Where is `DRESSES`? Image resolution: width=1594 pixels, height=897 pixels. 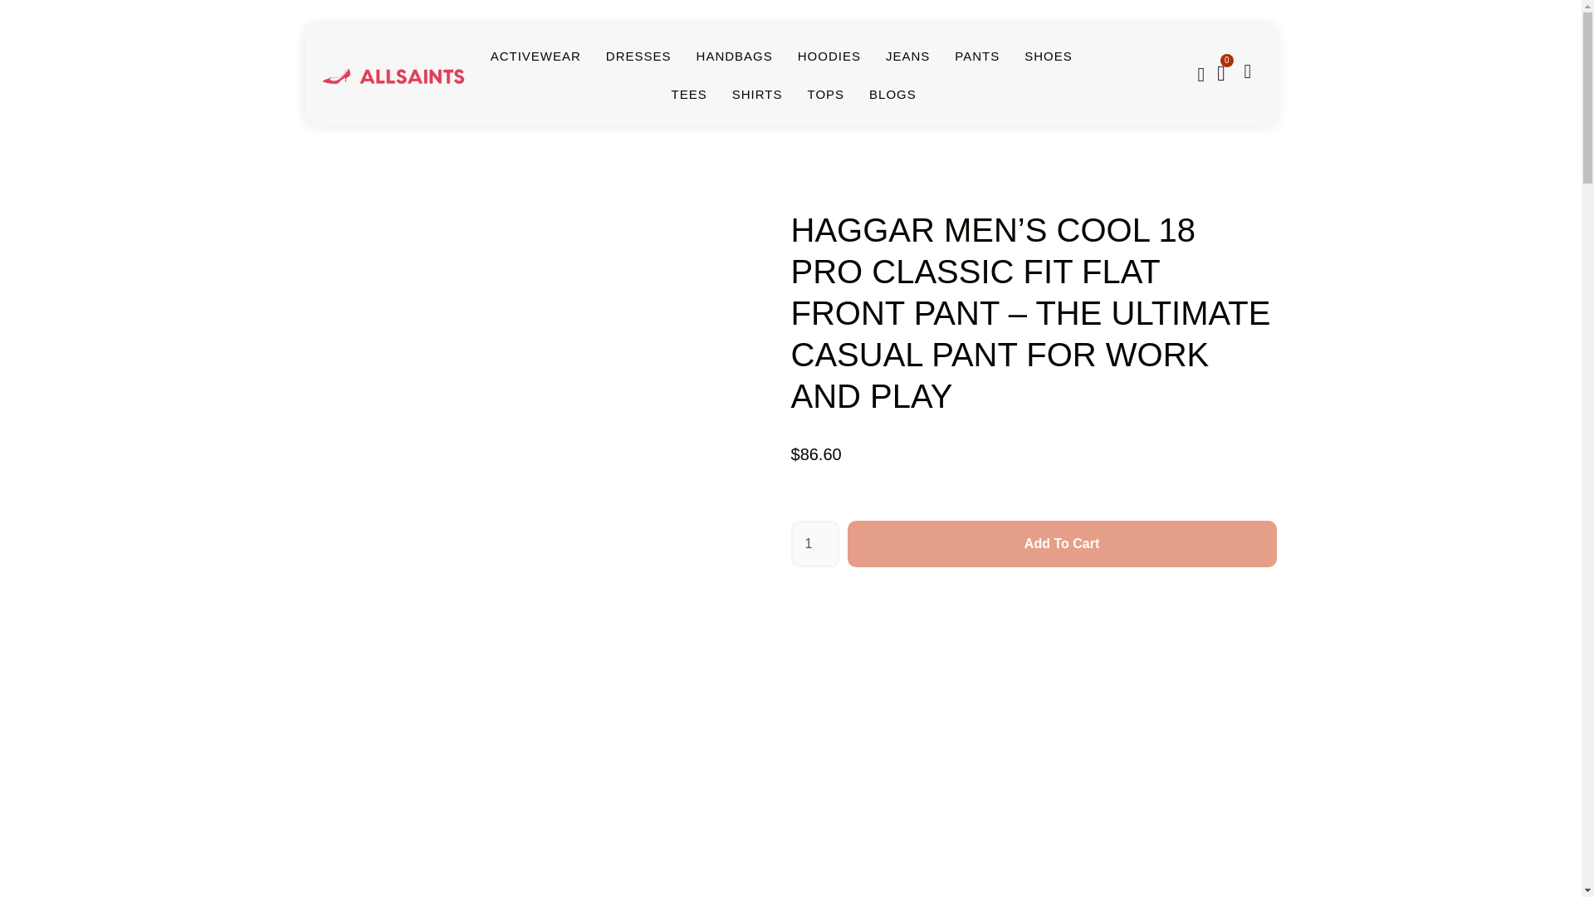 DRESSES is located at coordinates (638, 56).